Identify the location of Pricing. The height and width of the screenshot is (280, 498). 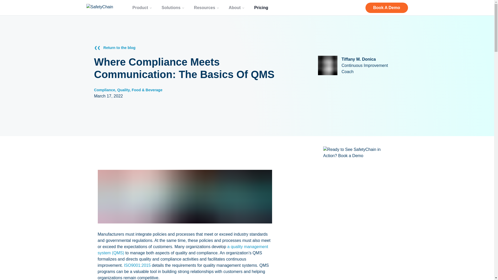
(261, 7).